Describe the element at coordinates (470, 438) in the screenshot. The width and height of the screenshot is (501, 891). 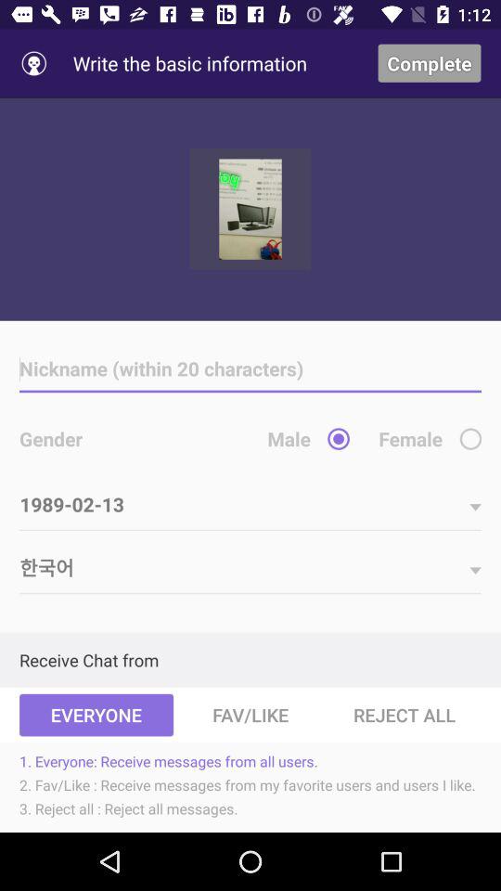
I see `select option` at that location.